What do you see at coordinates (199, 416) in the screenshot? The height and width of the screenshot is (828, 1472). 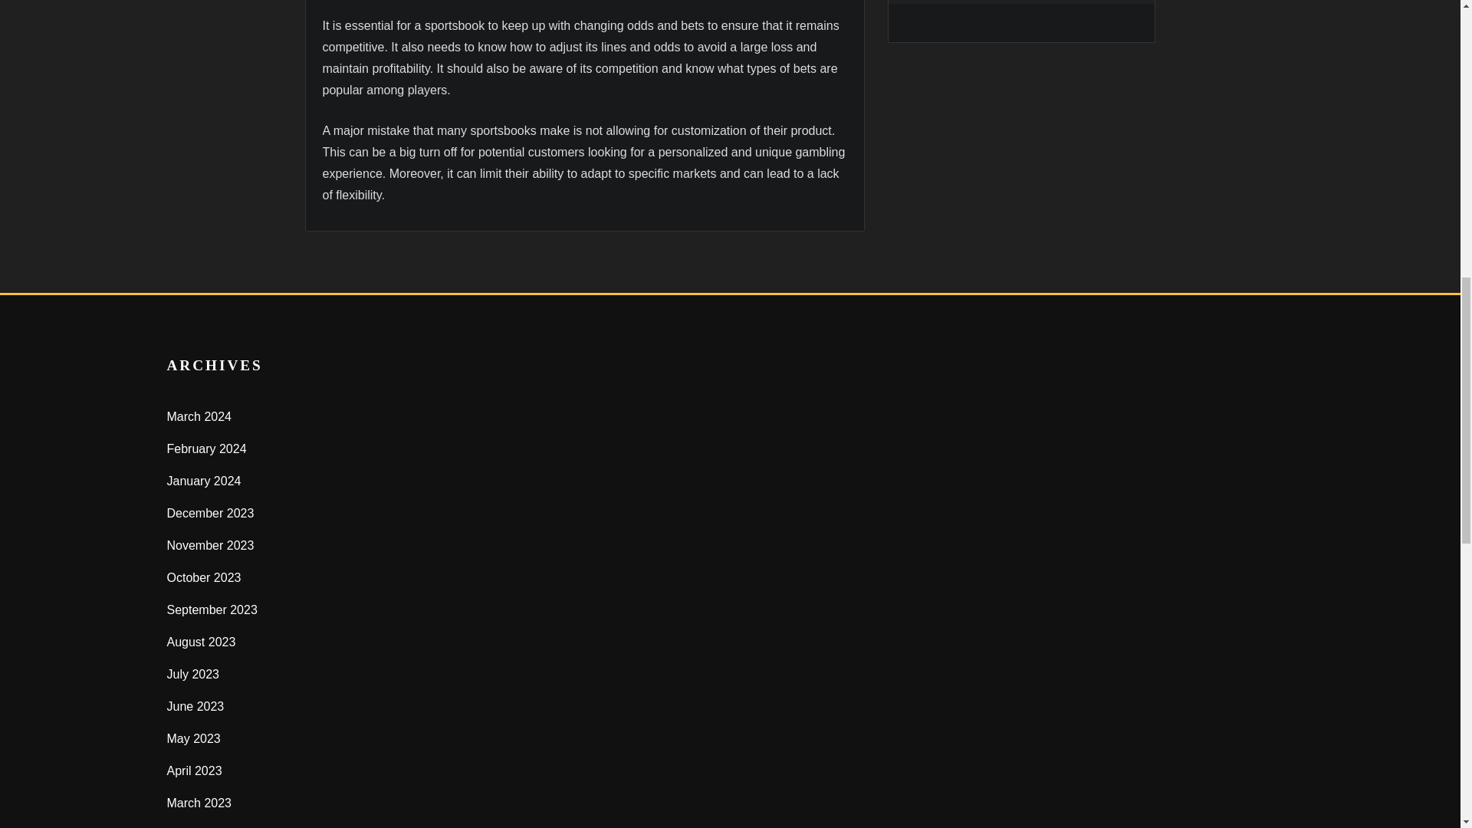 I see `March 2024` at bounding box center [199, 416].